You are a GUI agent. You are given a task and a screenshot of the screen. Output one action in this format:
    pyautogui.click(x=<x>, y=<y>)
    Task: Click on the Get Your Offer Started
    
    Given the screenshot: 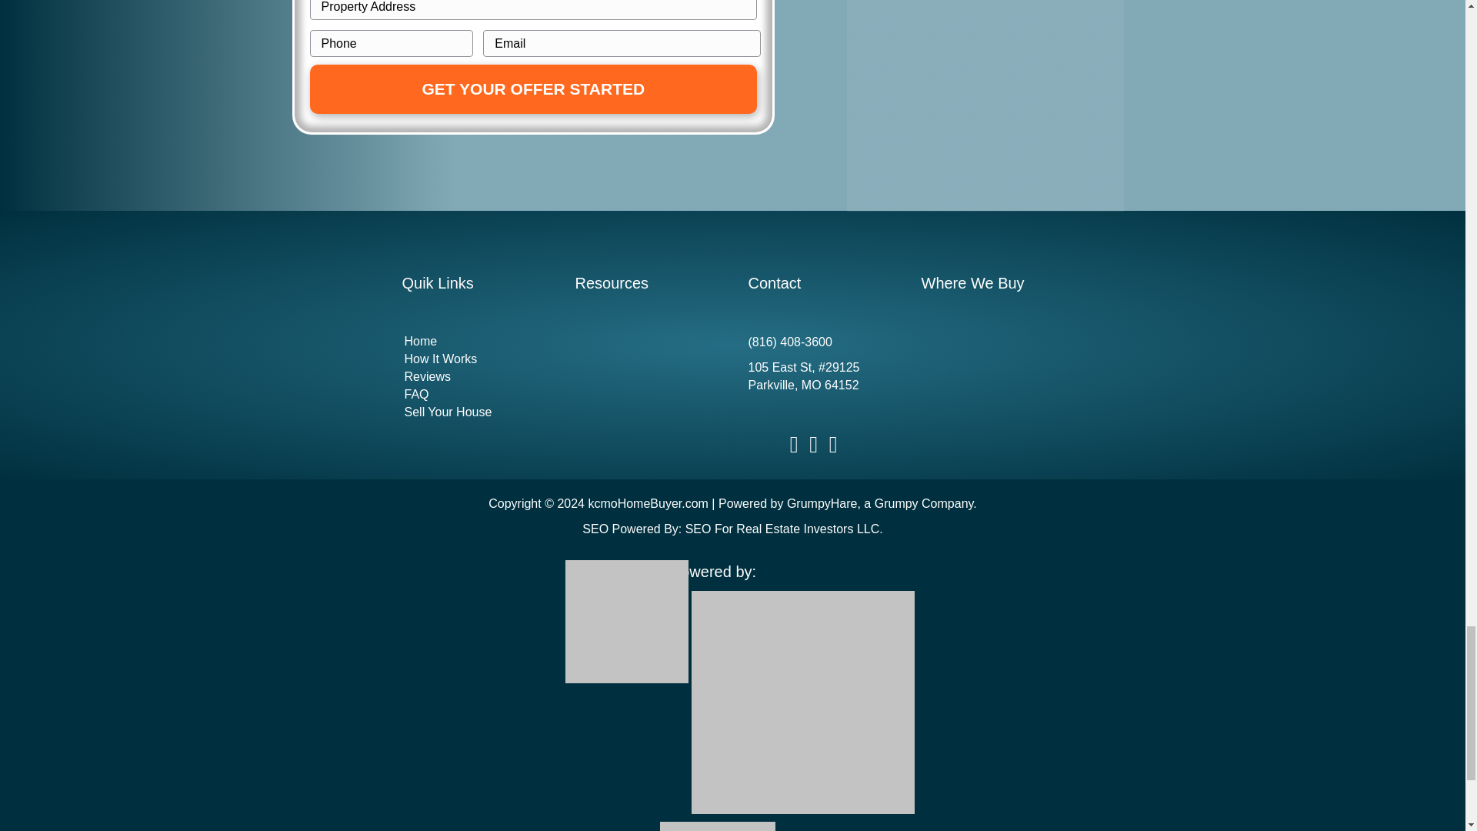 What is the action you would take?
    pyautogui.click(x=532, y=88)
    